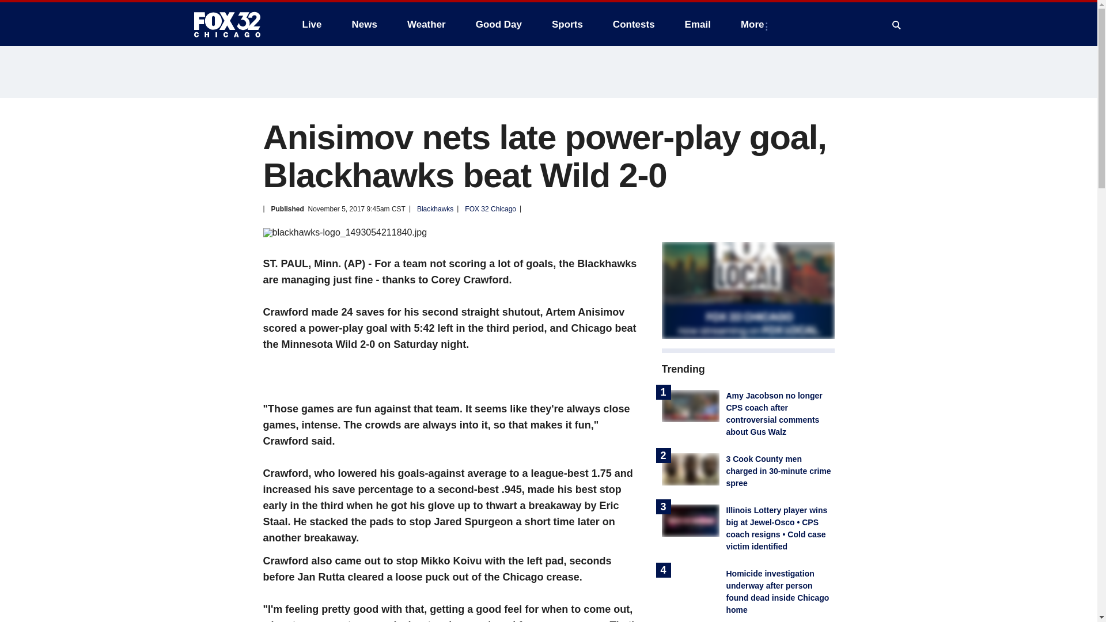  Describe the element at coordinates (499, 24) in the screenshot. I see `Good Day` at that location.